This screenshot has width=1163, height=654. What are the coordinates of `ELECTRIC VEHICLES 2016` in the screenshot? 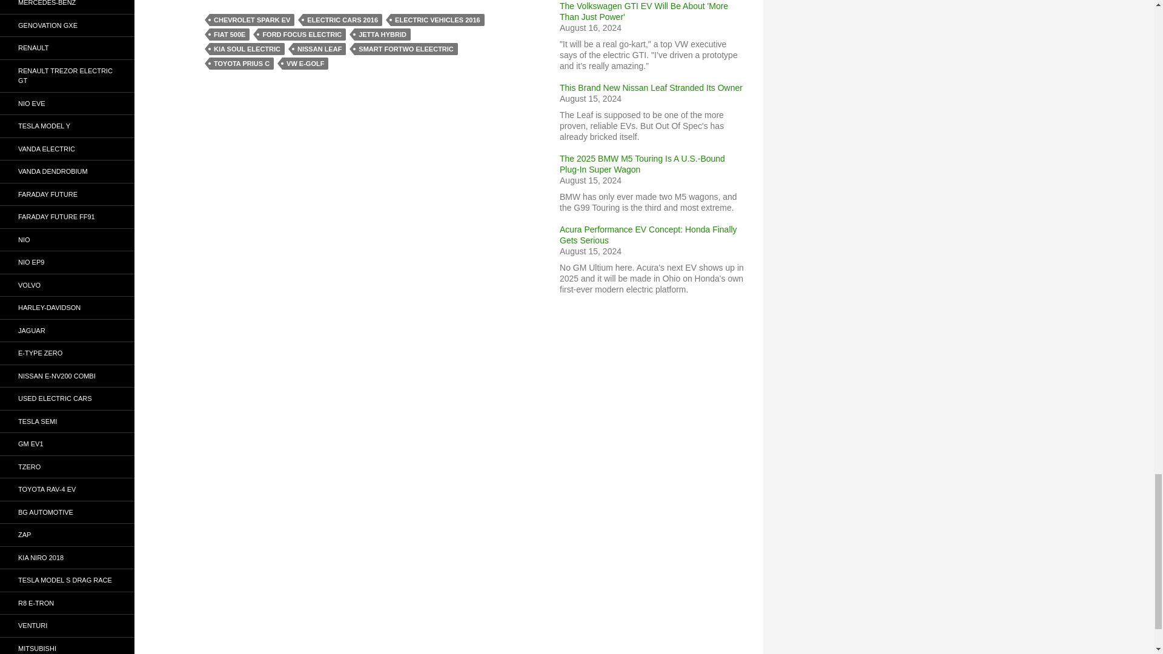 It's located at (437, 19).